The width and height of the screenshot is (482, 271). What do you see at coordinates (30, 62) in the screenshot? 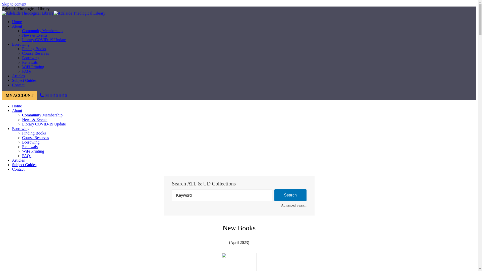
I see `Renewals` at bounding box center [30, 62].